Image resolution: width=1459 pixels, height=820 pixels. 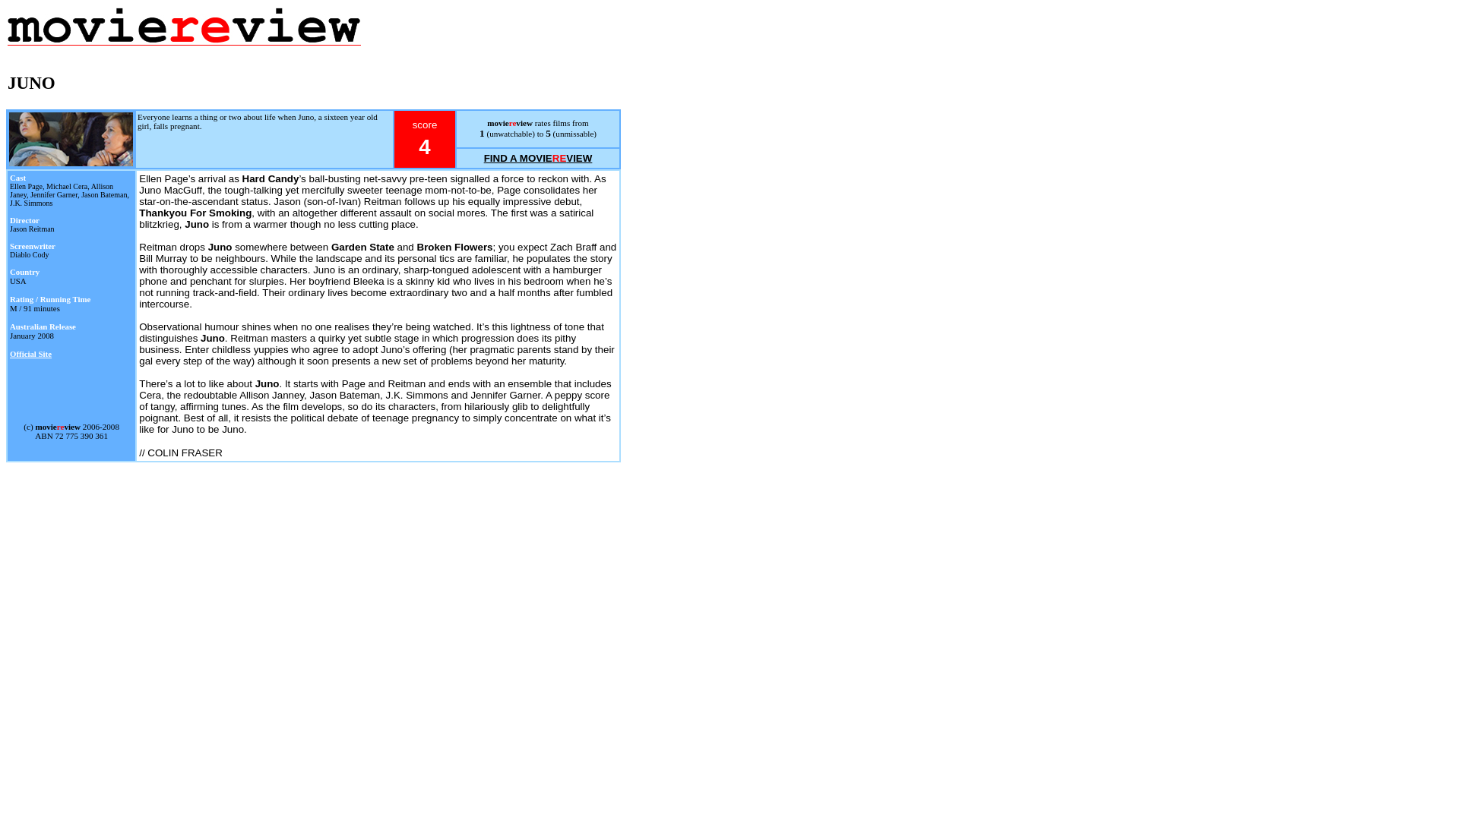 I want to click on Official Site, so click(x=30, y=354).